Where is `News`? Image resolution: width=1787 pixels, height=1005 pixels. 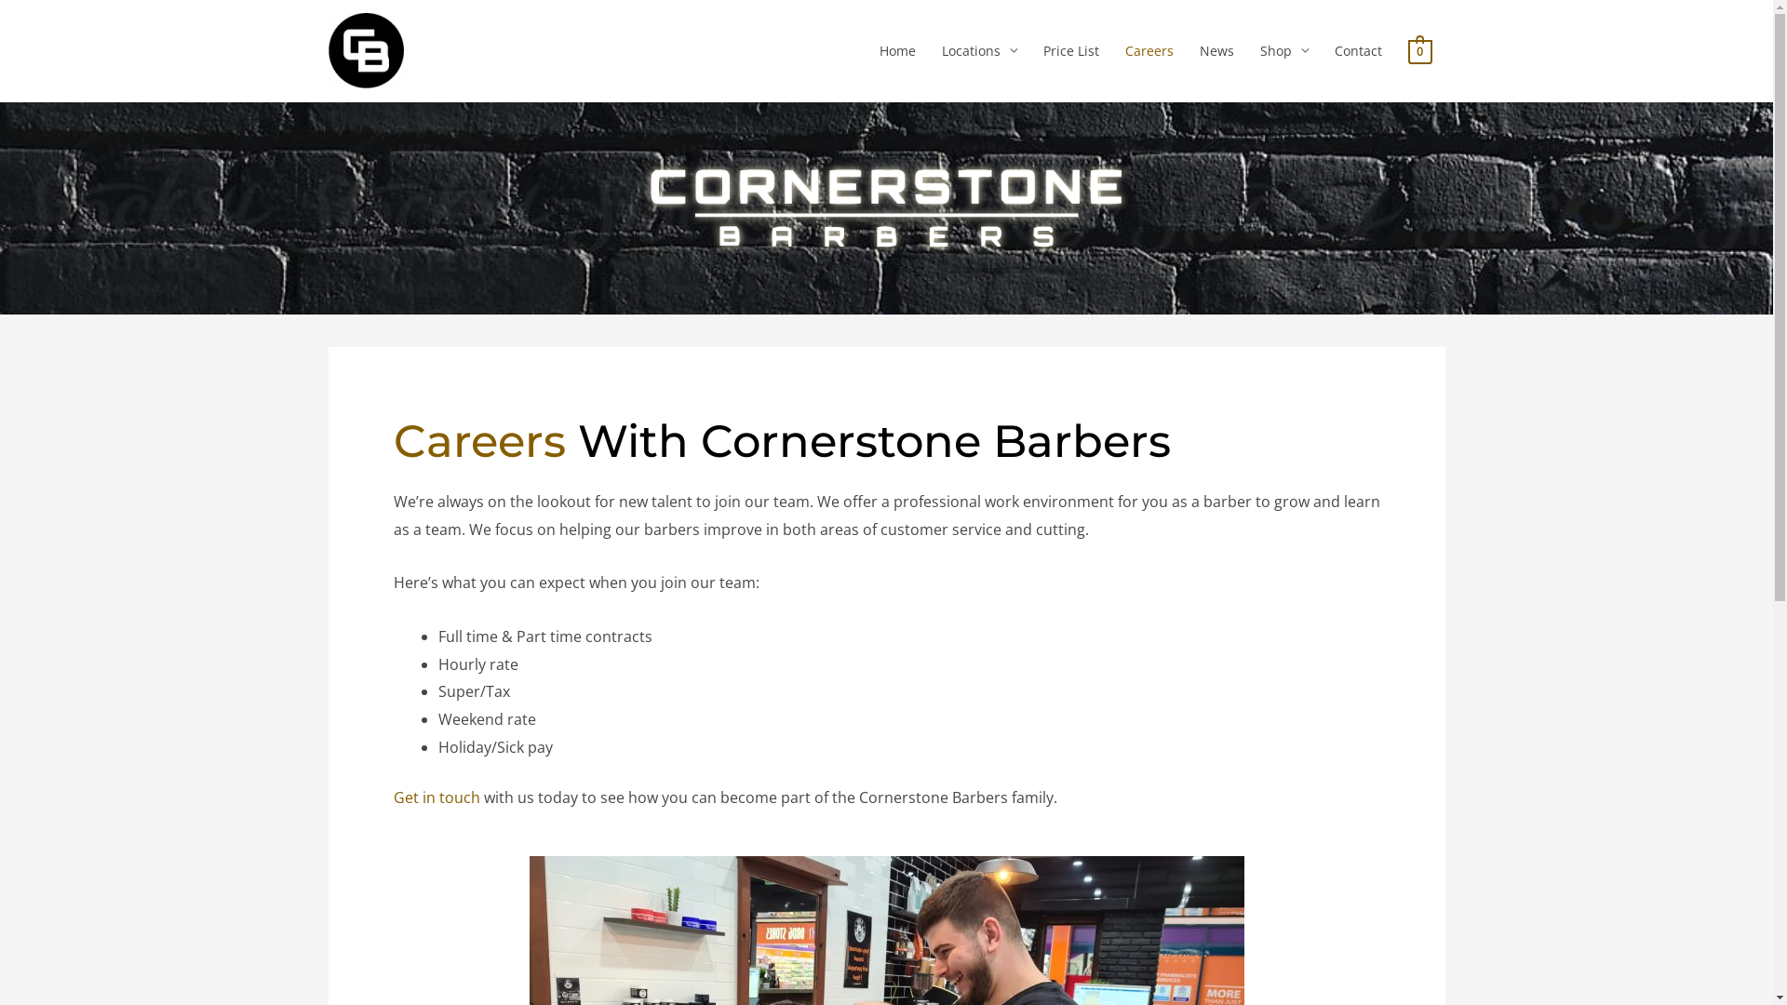 News is located at coordinates (1217, 50).